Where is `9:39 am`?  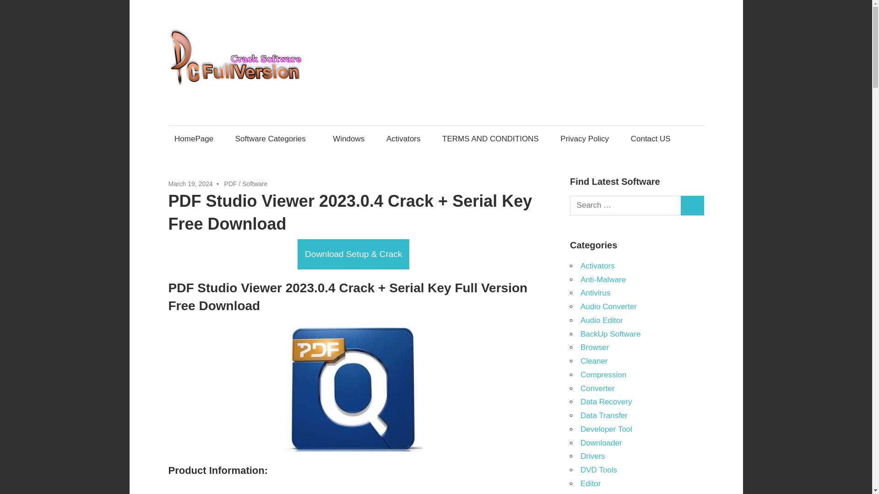 9:39 am is located at coordinates (190, 184).